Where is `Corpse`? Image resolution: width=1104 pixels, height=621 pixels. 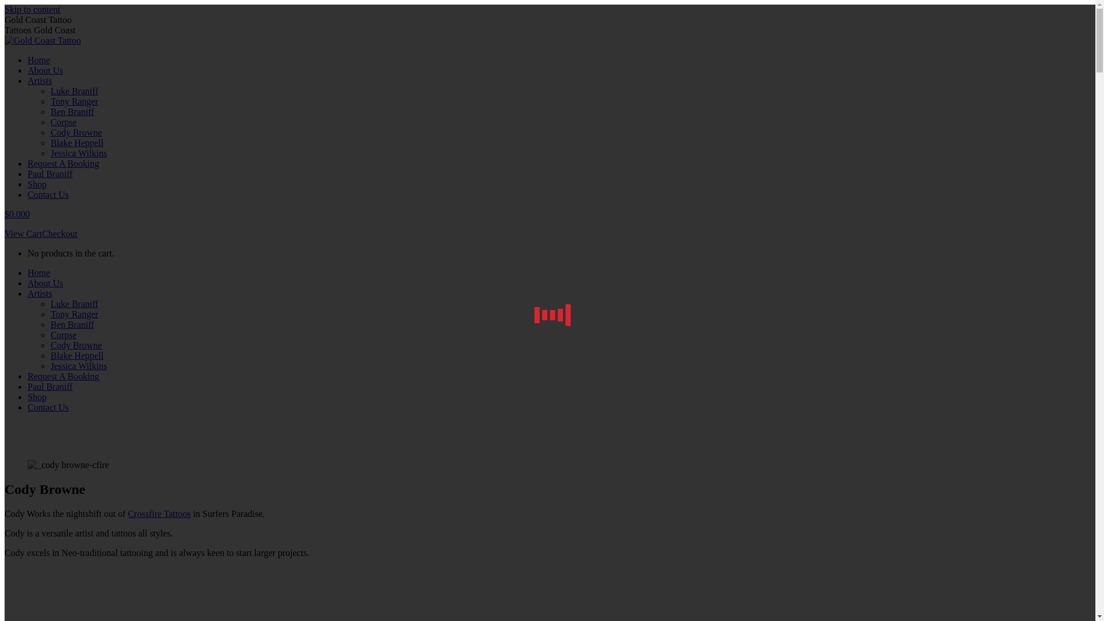 Corpse is located at coordinates (63, 335).